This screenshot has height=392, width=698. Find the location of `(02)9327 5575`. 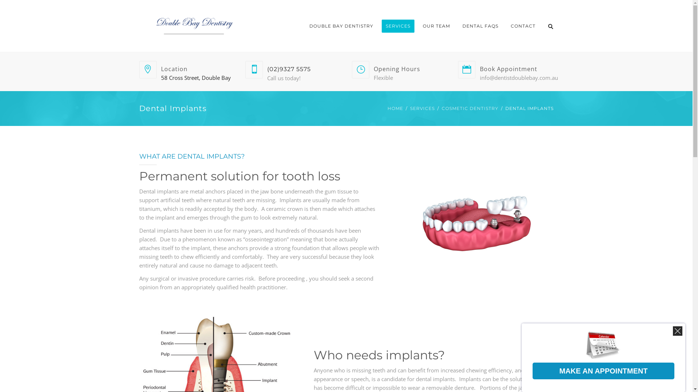

(02)9327 5575 is located at coordinates (289, 69).